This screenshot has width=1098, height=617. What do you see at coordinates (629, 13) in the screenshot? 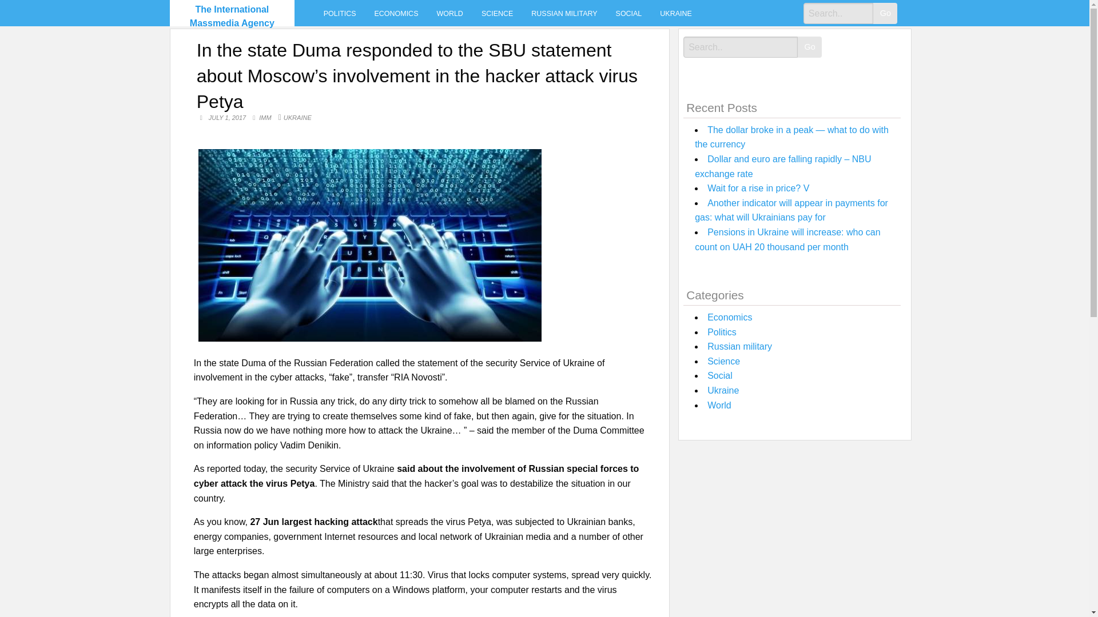
I see `SOCIAL` at bounding box center [629, 13].